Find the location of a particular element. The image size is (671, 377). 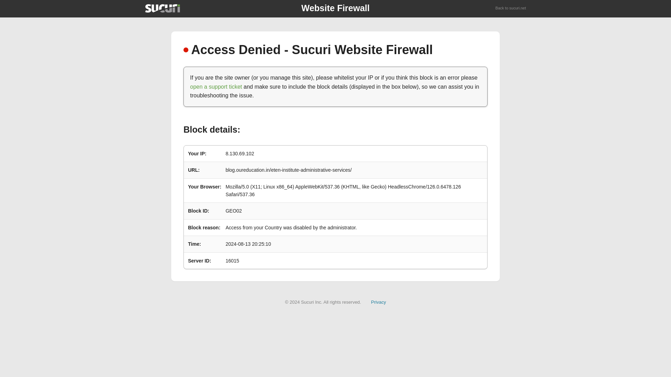

Privacy is located at coordinates (378, 302).